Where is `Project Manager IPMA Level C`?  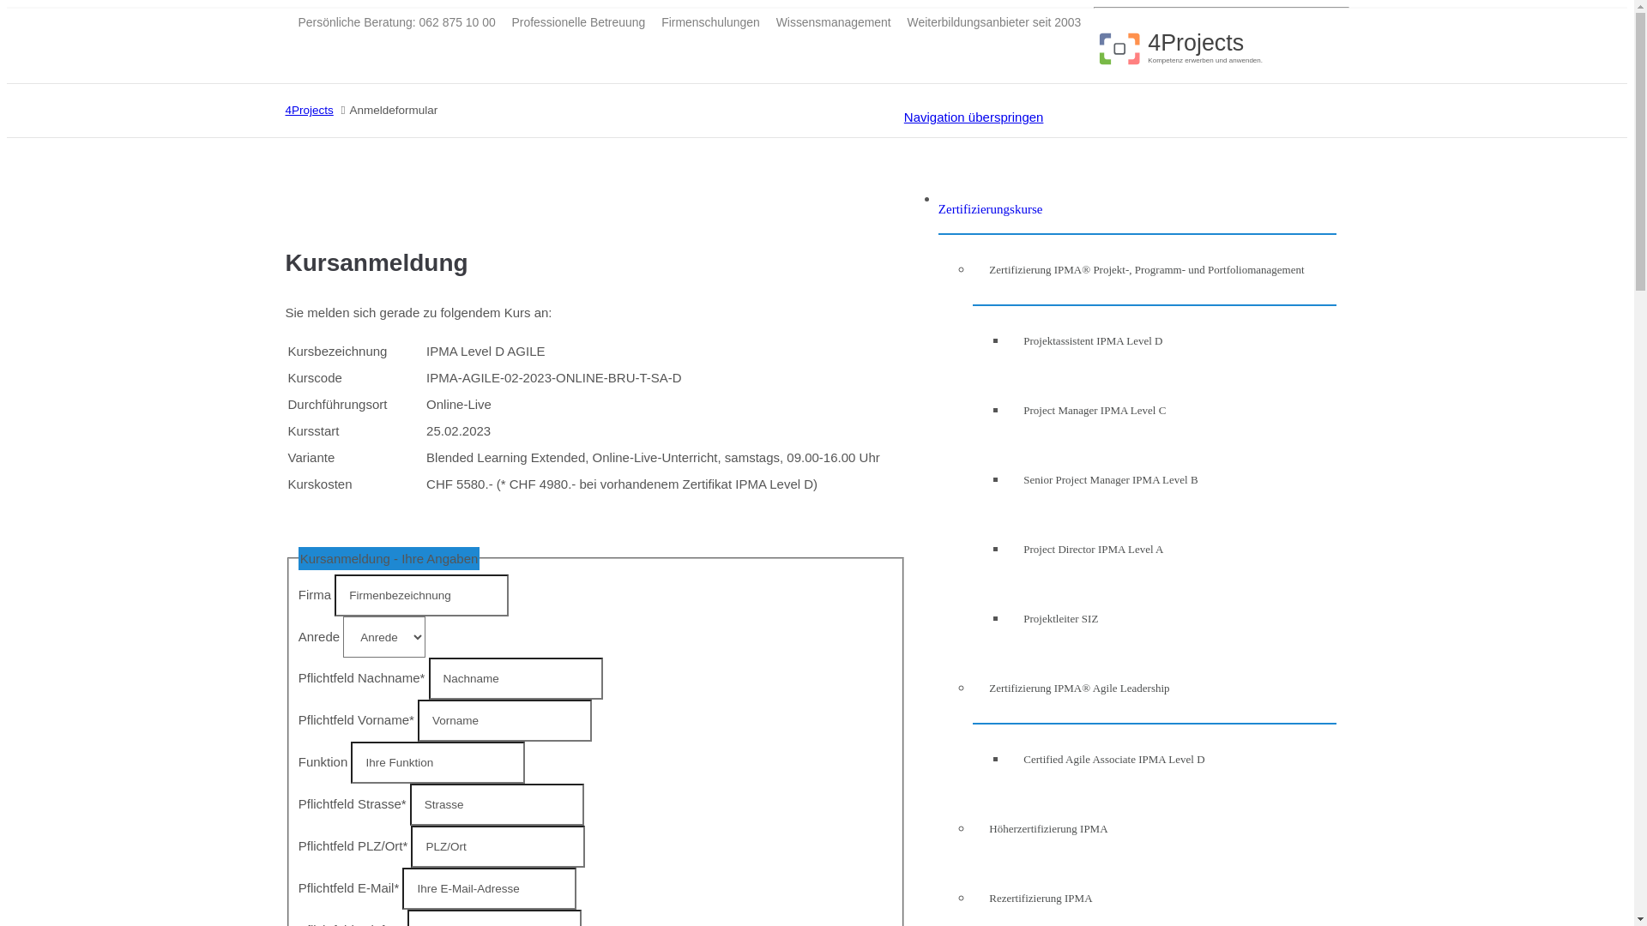 Project Manager IPMA Level C is located at coordinates (1087, 410).